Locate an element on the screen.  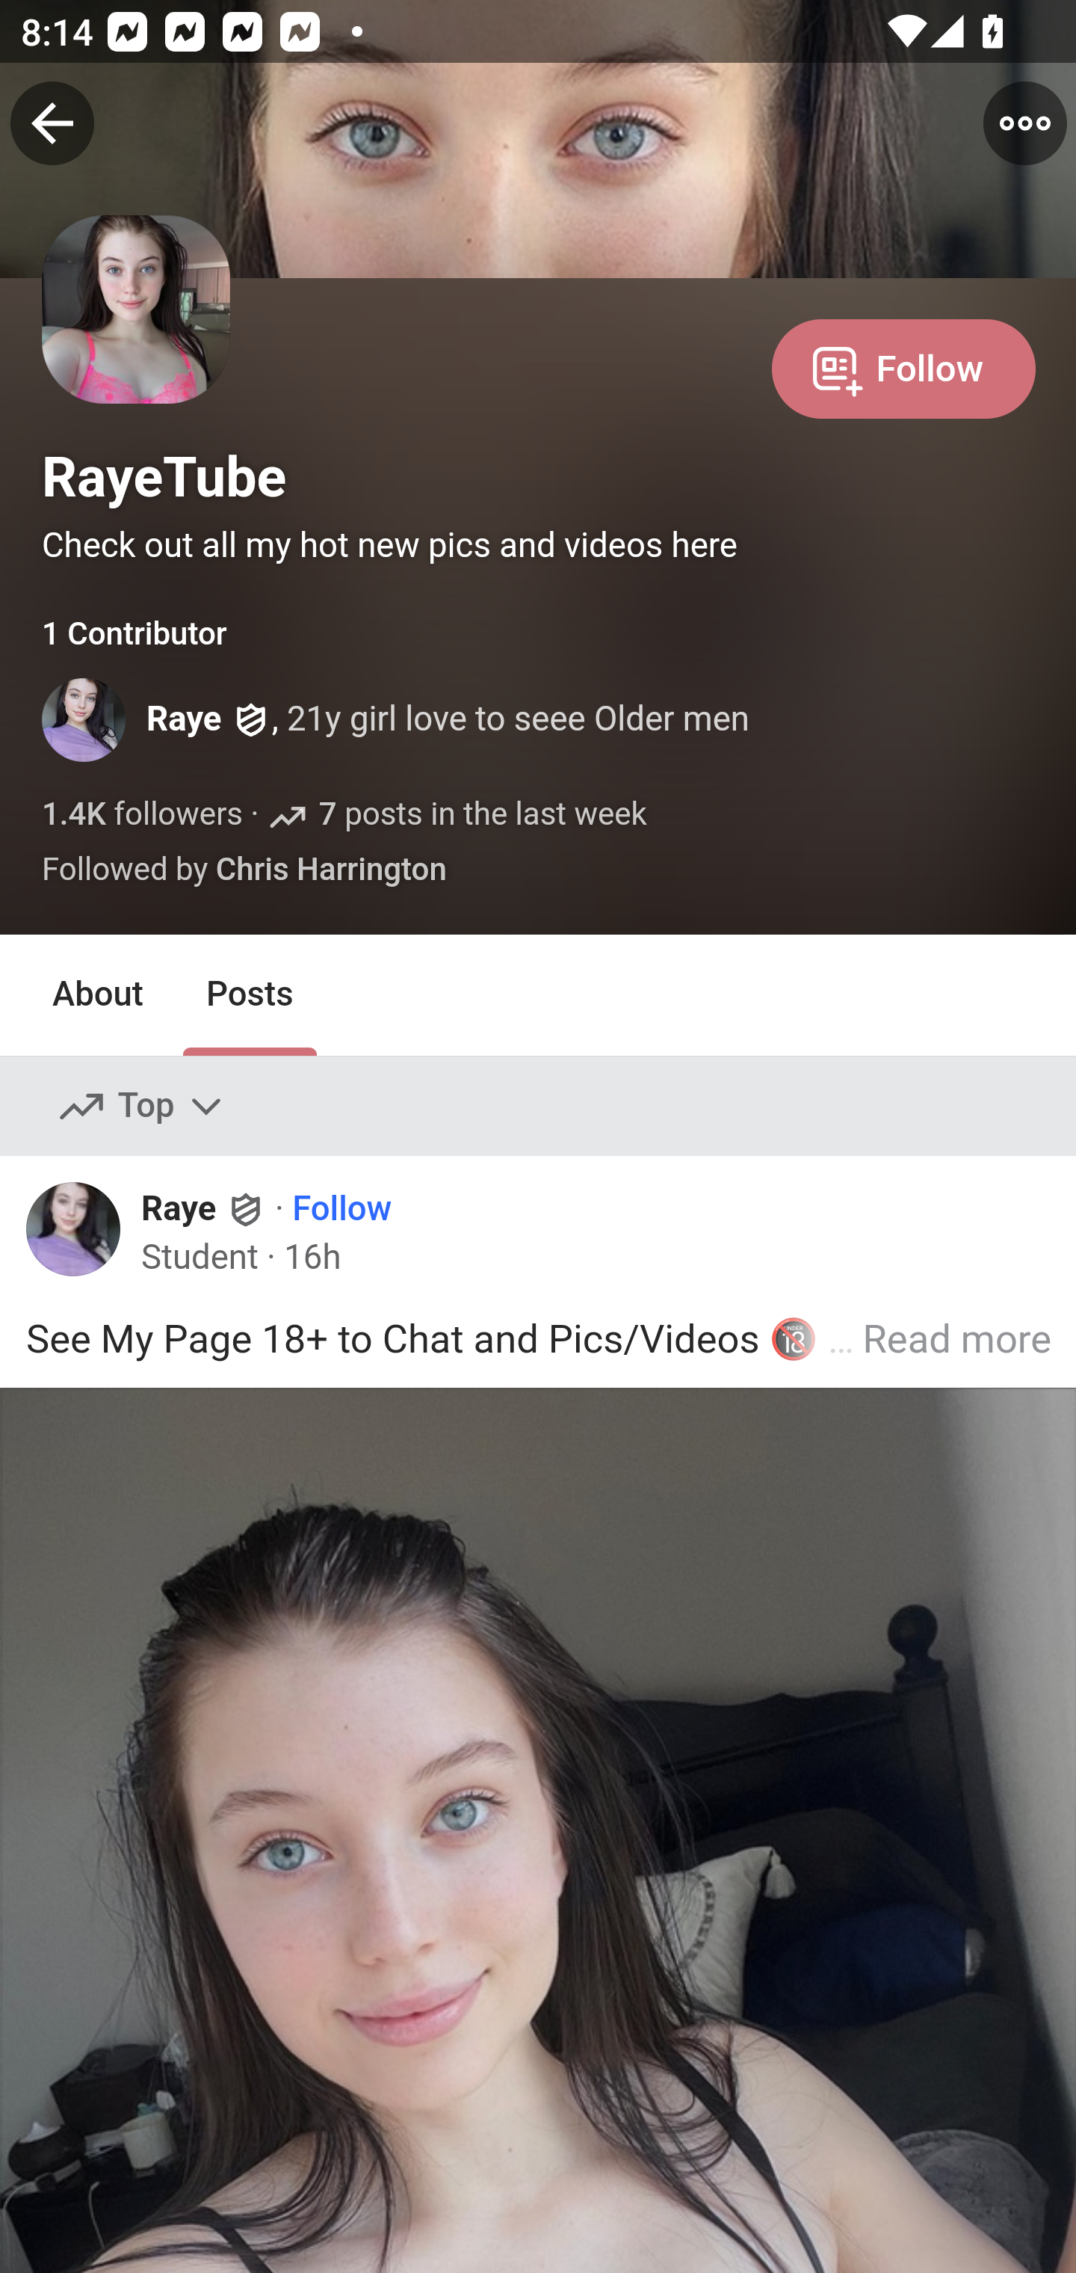
Follow is located at coordinates (903, 366).